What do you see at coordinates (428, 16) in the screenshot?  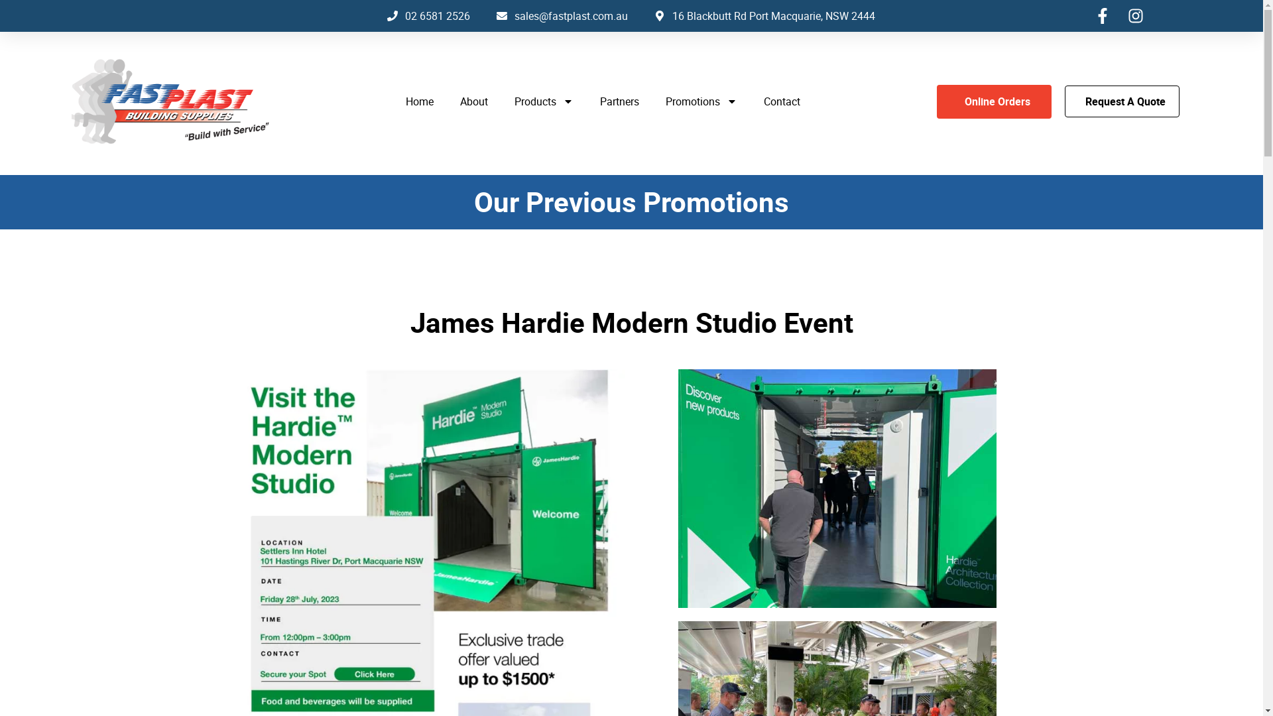 I see `02 6581 2526` at bounding box center [428, 16].